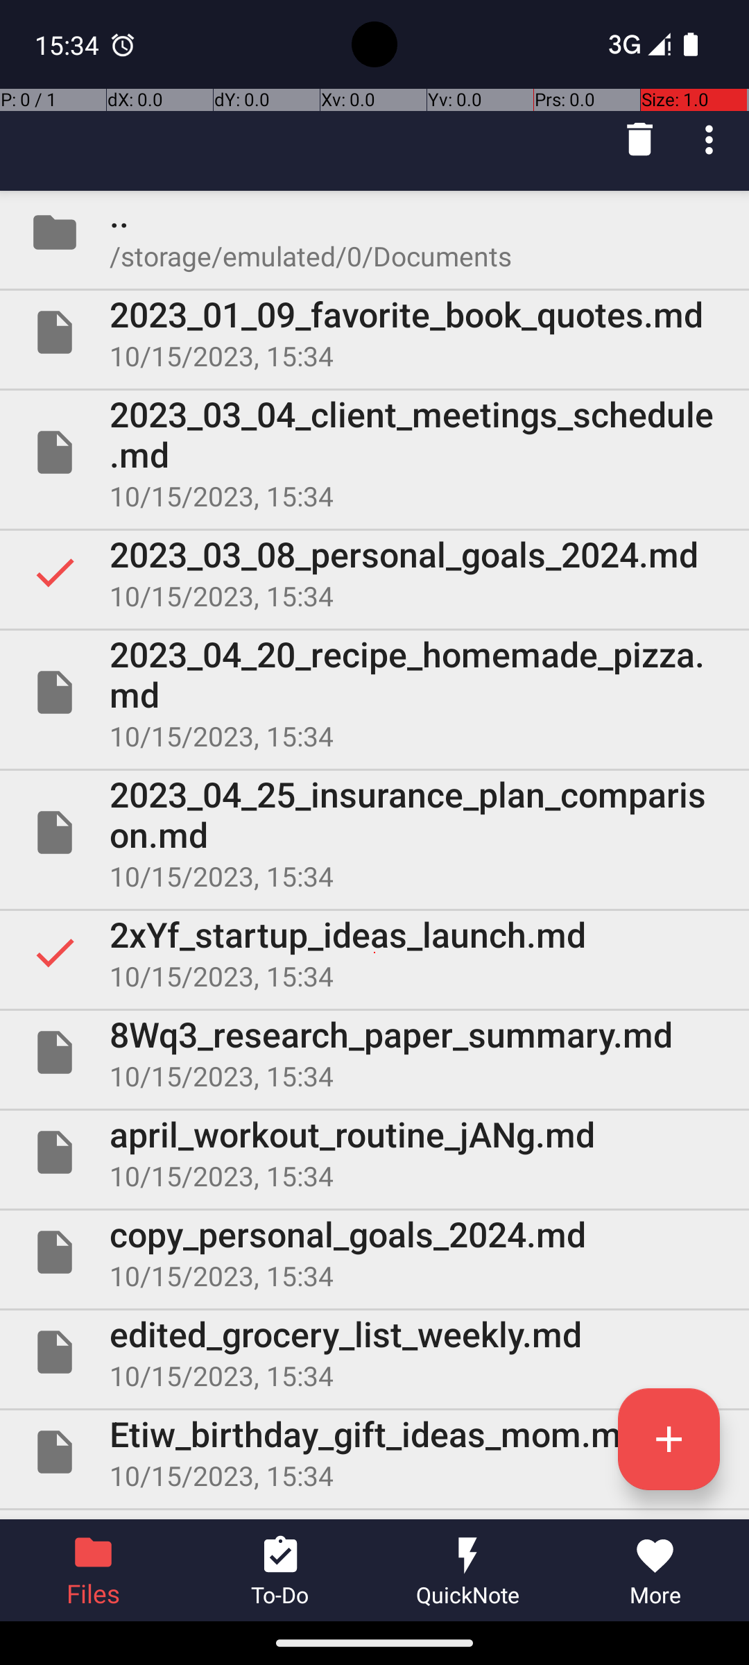  I want to click on File J7k3_research_paper_summary.md , so click(374, 1515).